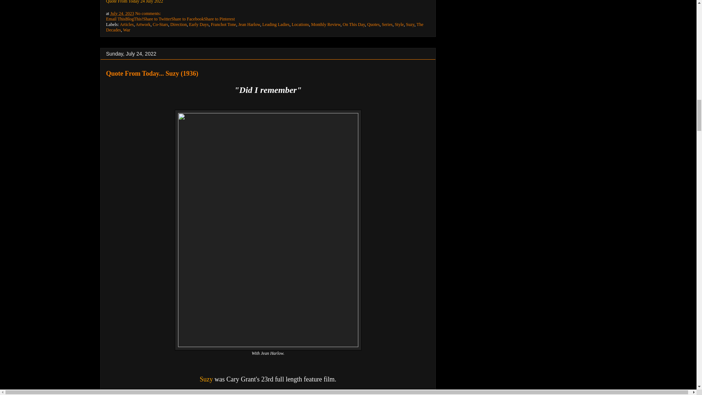  Describe the element at coordinates (264, 27) in the screenshot. I see `The Decades` at that location.